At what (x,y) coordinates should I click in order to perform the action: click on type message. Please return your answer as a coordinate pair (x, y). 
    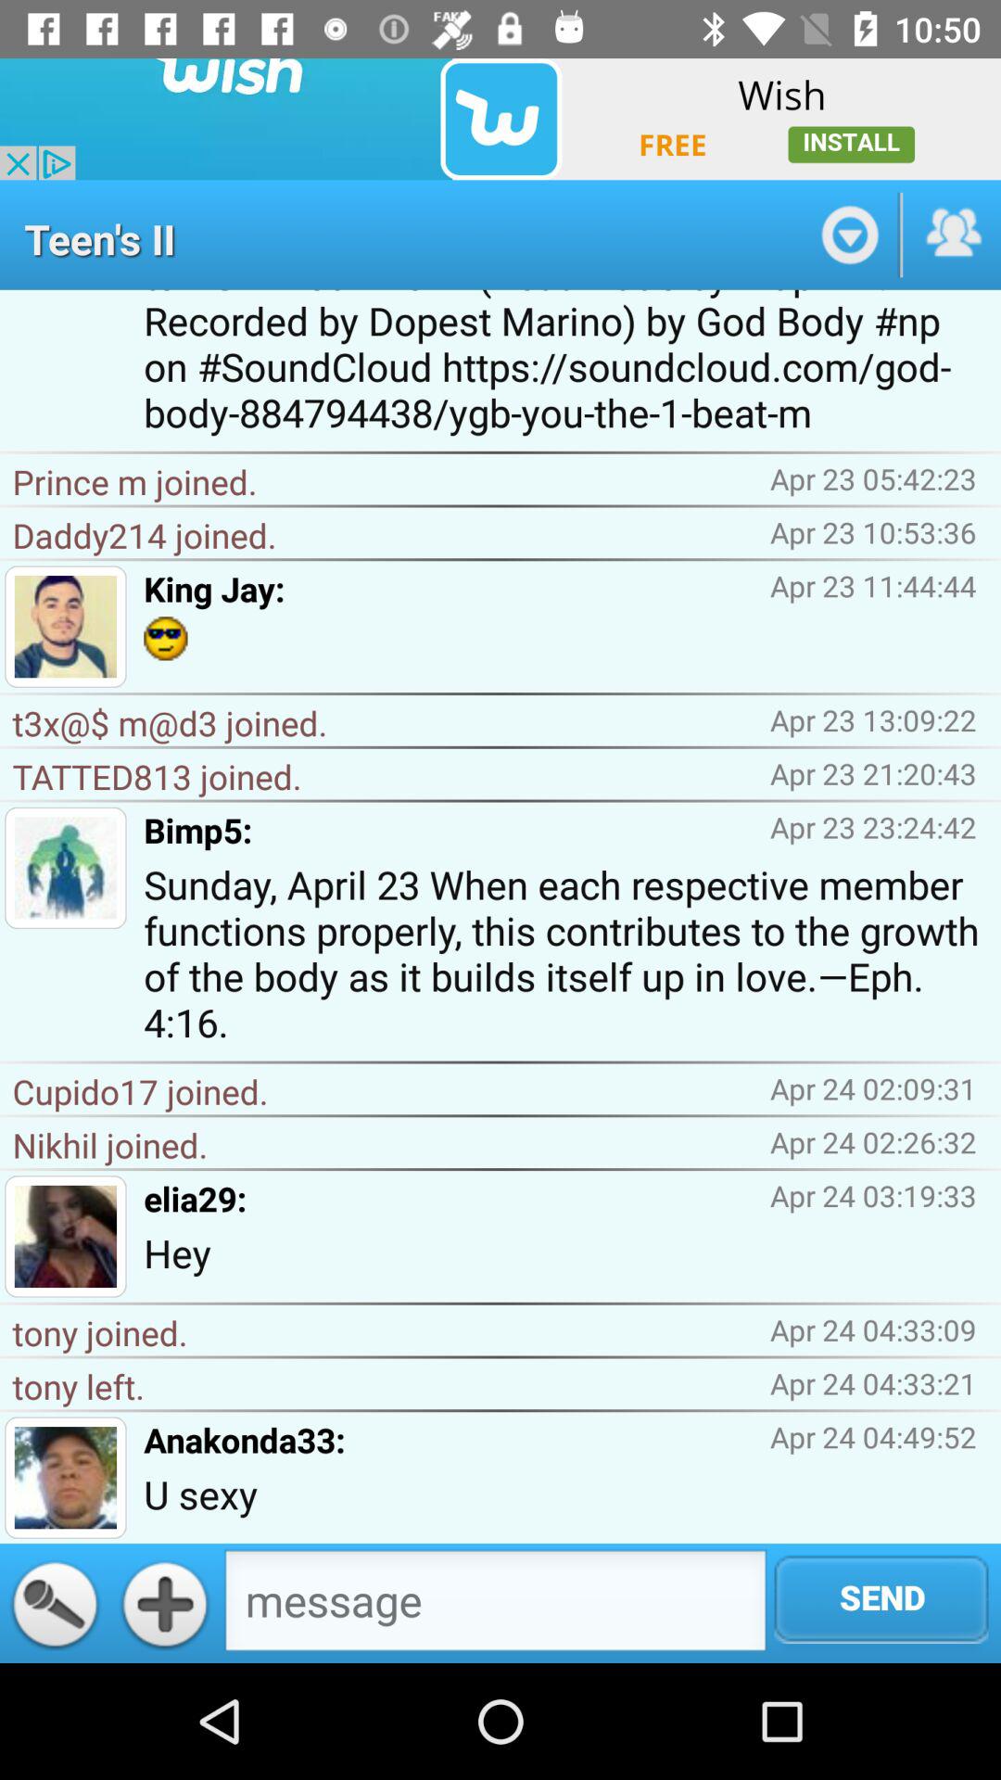
    Looking at the image, I should click on (495, 1606).